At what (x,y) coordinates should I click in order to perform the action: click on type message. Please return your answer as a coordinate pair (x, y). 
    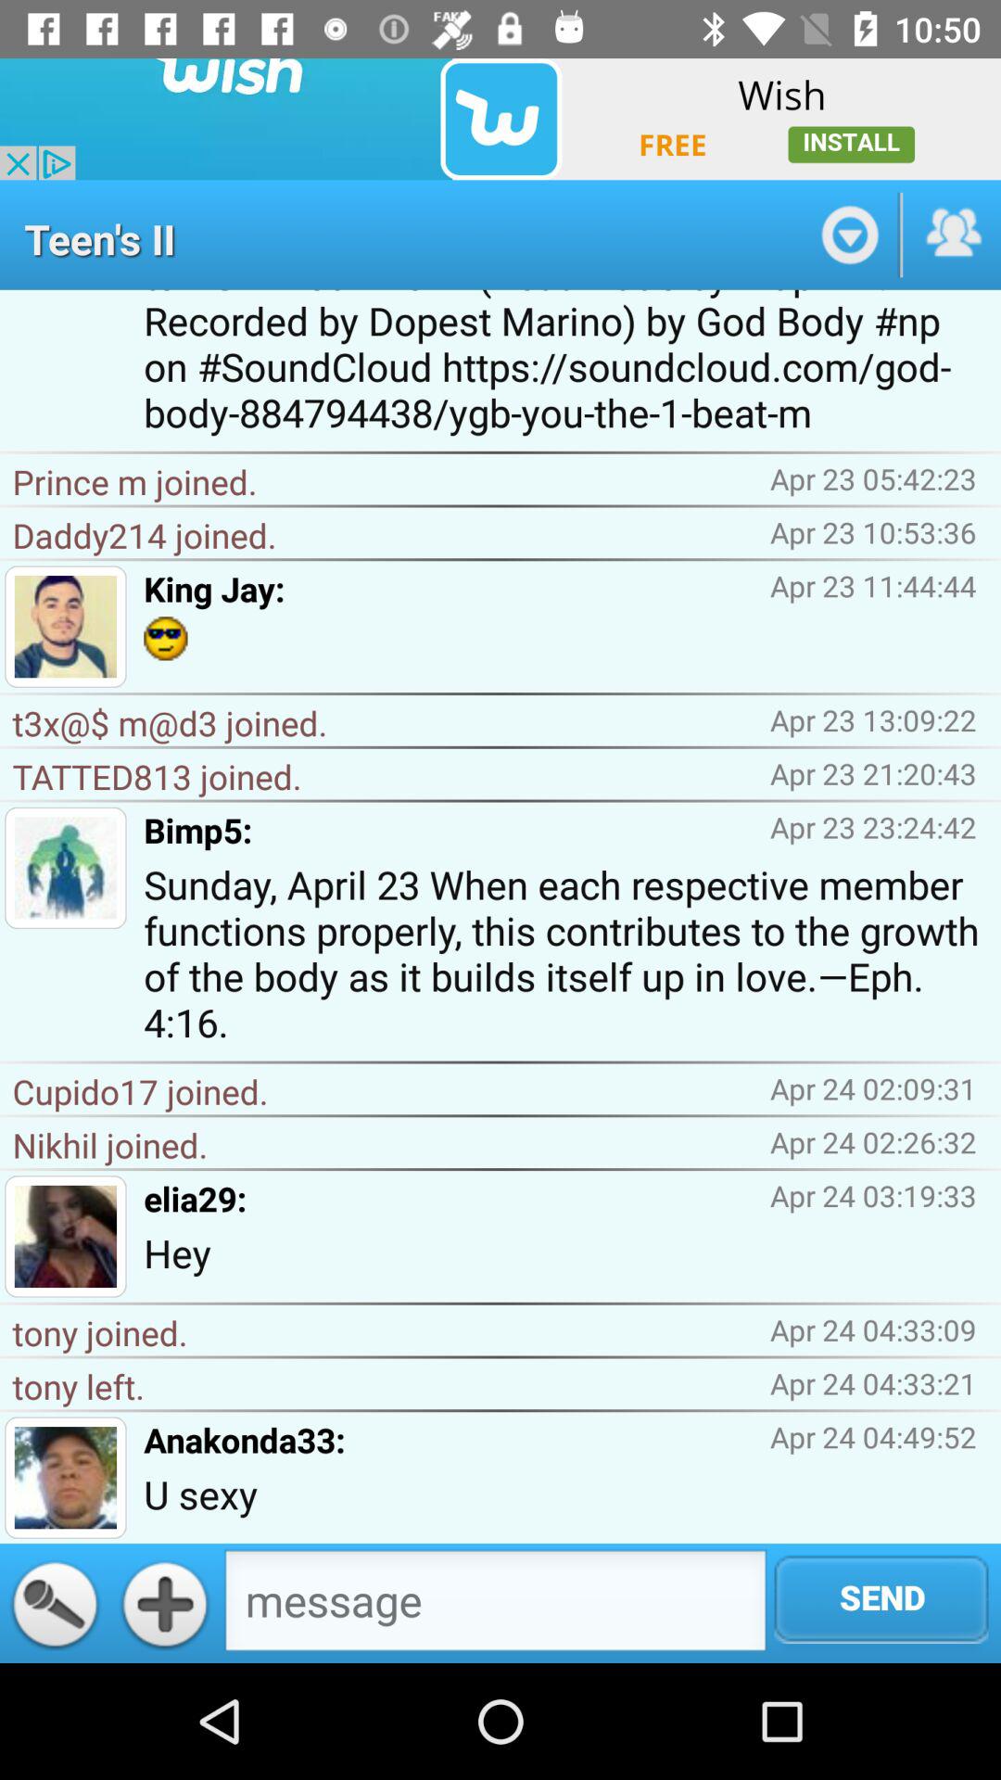
    Looking at the image, I should click on (495, 1606).